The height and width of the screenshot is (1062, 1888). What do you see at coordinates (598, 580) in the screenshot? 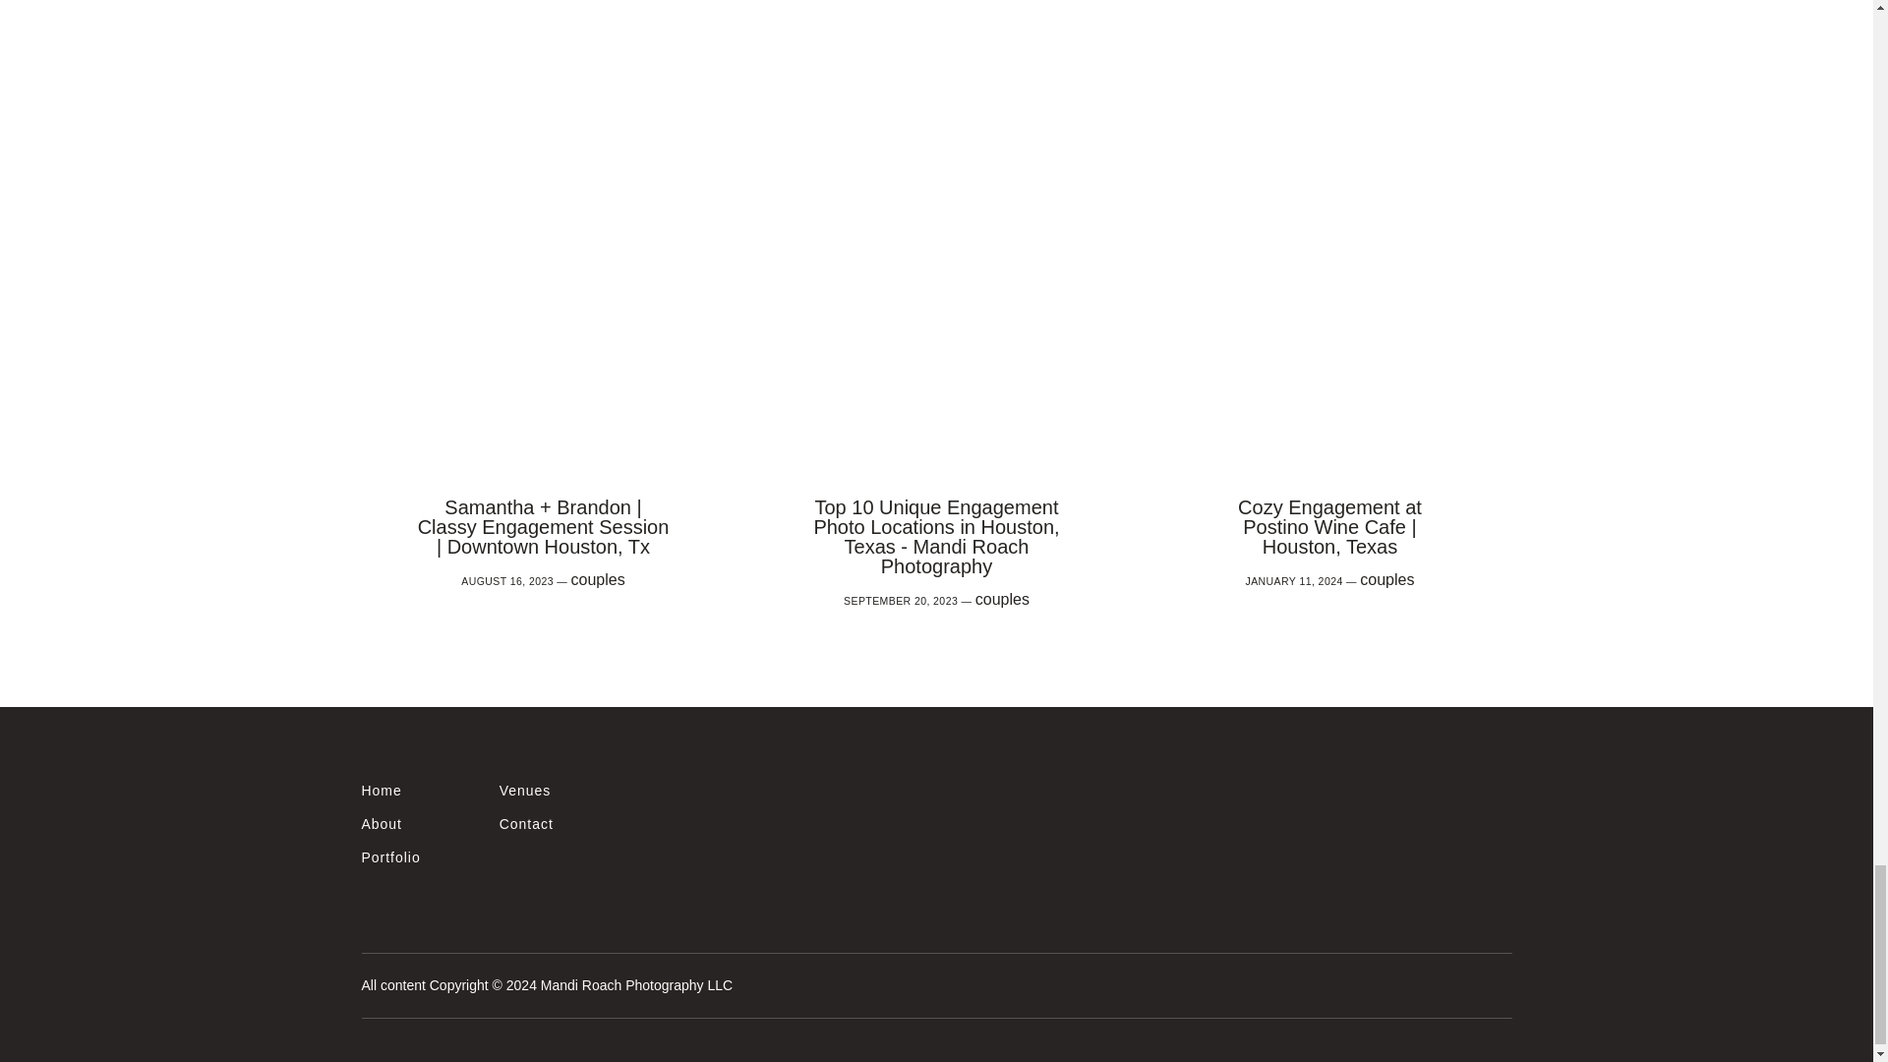
I see `couples` at bounding box center [598, 580].